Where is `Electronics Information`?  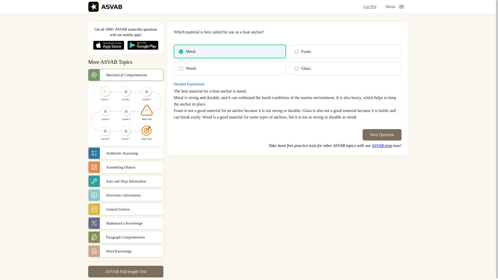
Electronics Information is located at coordinates (126, 195).